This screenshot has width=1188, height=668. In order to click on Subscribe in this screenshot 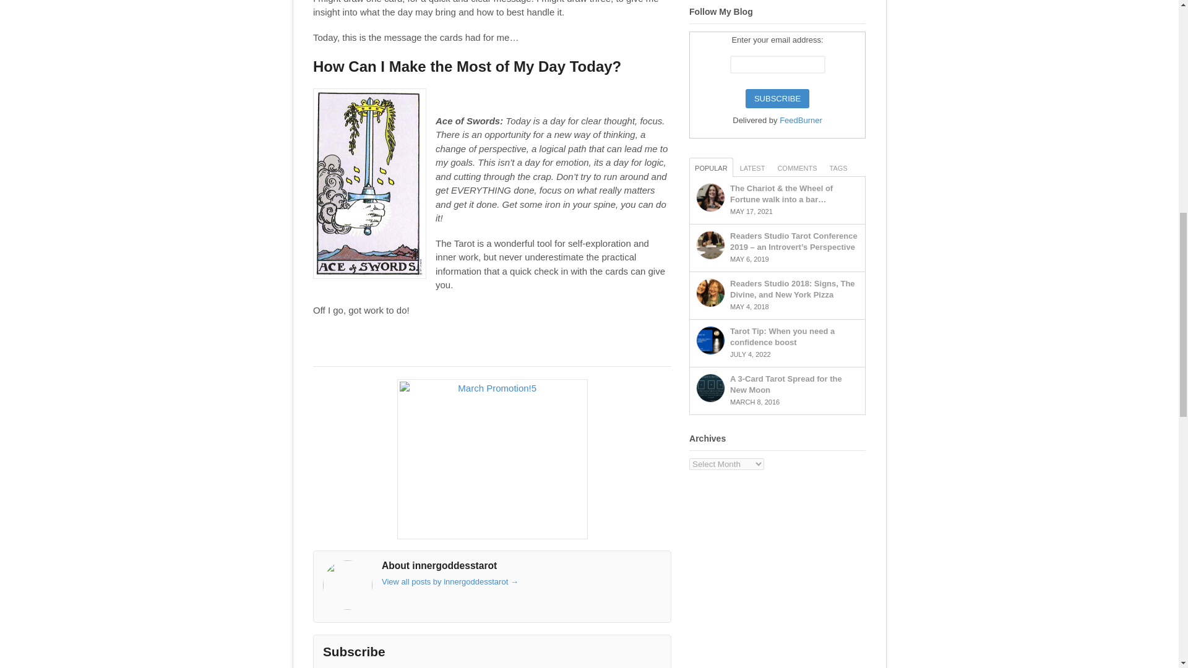, I will do `click(777, 99)`.